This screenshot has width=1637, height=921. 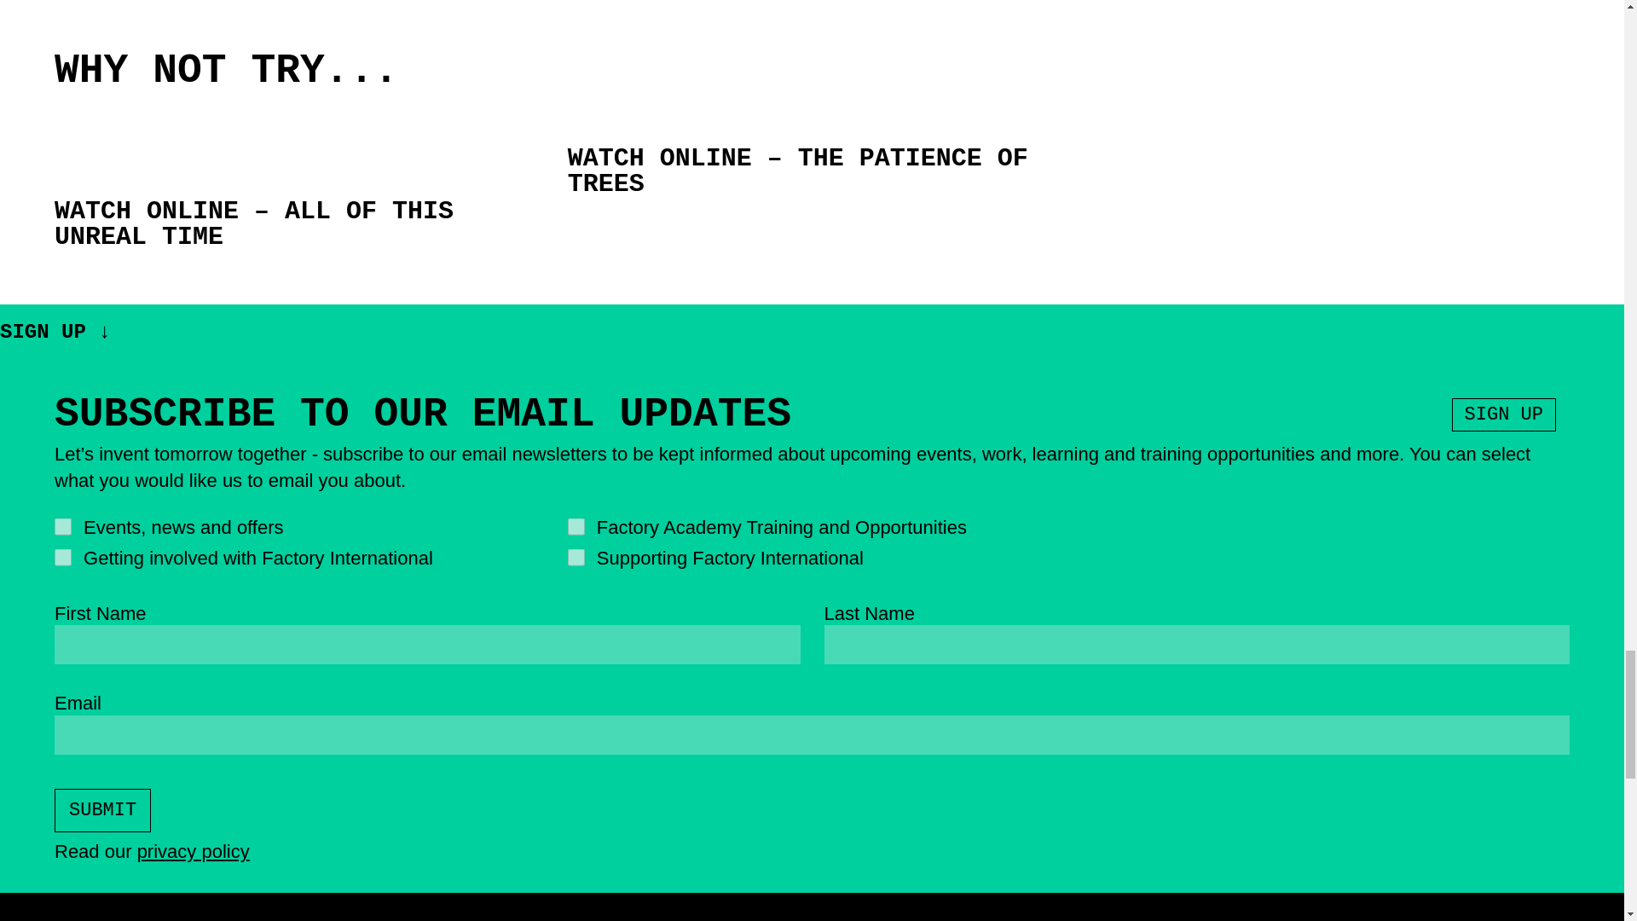 I want to click on 2, so click(x=63, y=558).